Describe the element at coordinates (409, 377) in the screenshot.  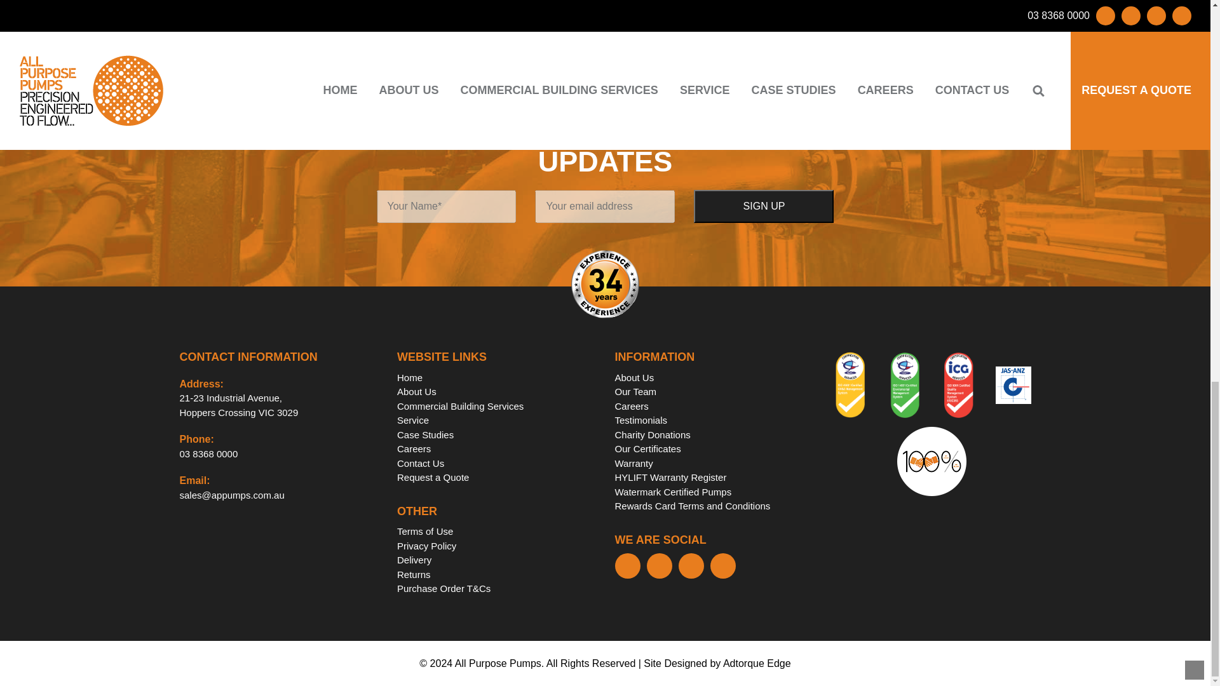
I see `Home` at that location.